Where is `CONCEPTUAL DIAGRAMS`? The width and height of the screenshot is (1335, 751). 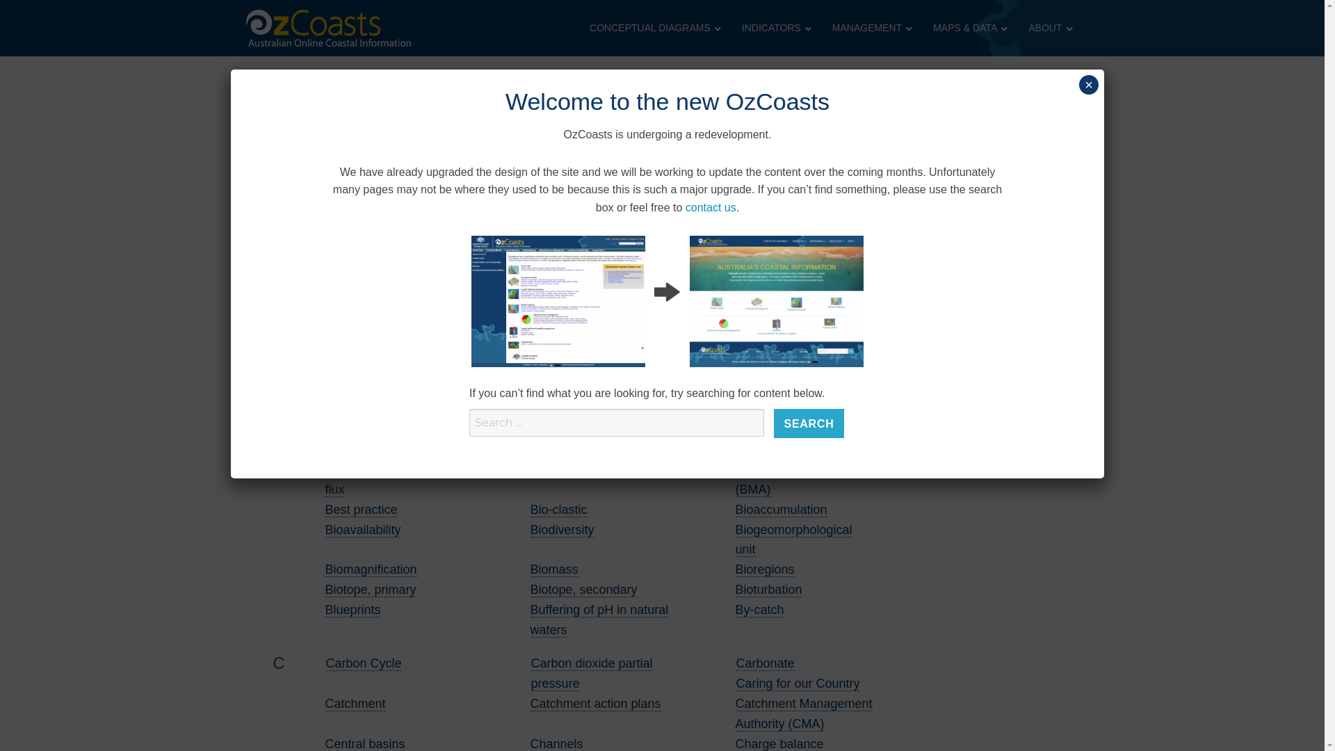 CONCEPTUAL DIAGRAMS is located at coordinates (652, 28).